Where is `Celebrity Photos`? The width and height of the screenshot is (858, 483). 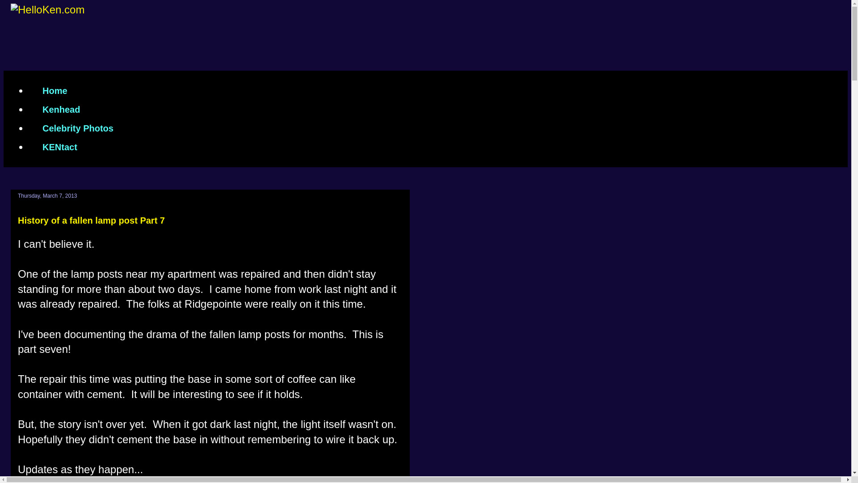 Celebrity Photos is located at coordinates (78, 128).